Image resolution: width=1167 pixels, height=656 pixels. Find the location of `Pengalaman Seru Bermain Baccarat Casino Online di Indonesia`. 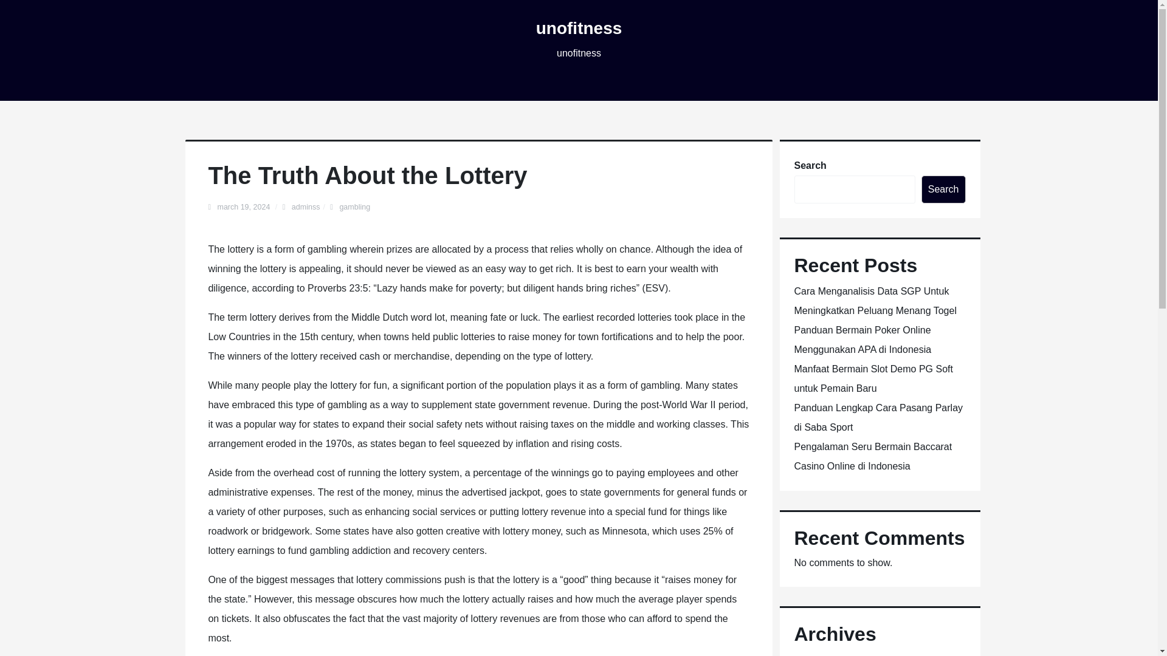

Pengalaman Seru Bermain Baccarat Casino Online di Indonesia is located at coordinates (873, 456).